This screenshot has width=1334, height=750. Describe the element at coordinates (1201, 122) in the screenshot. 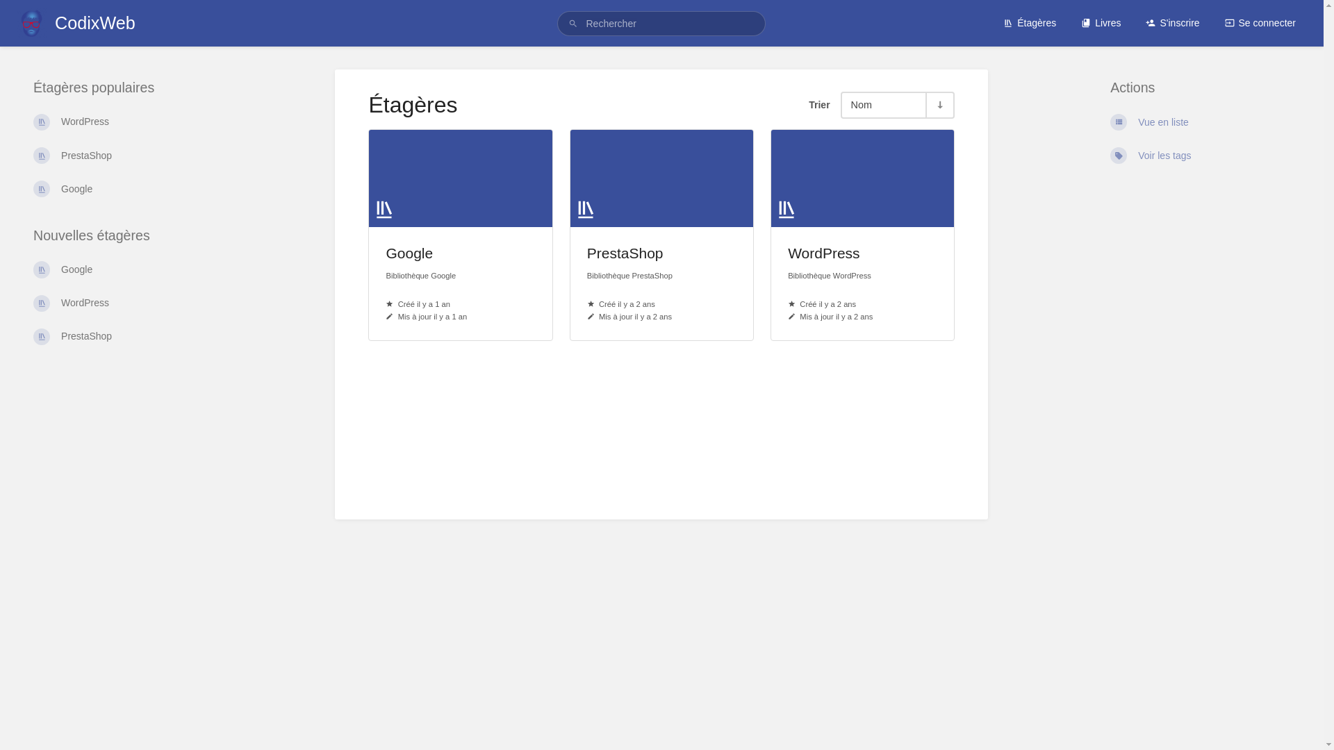

I see `Vue en liste` at that location.